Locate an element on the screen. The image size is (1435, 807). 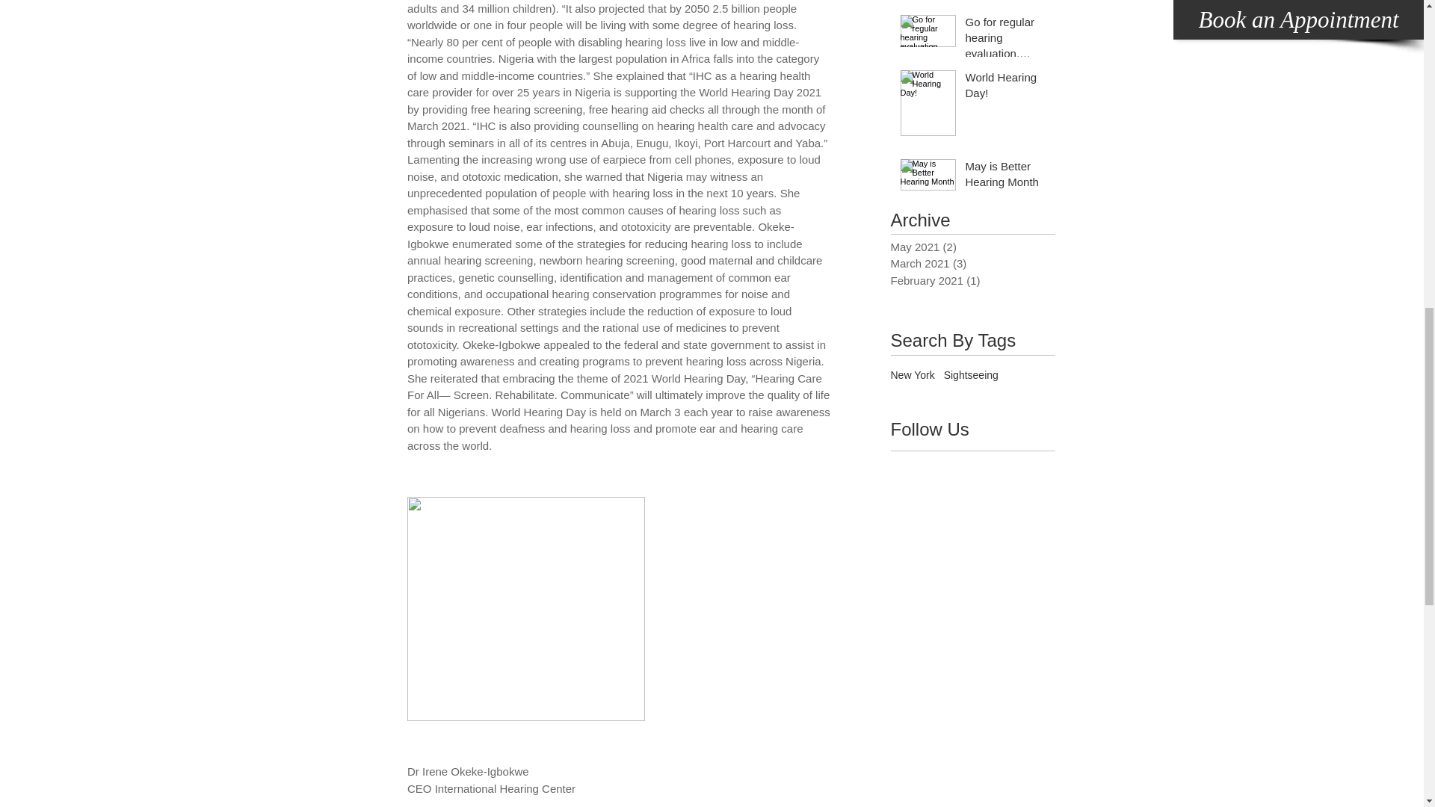
World Hearing Day! is located at coordinates (1006, 87).